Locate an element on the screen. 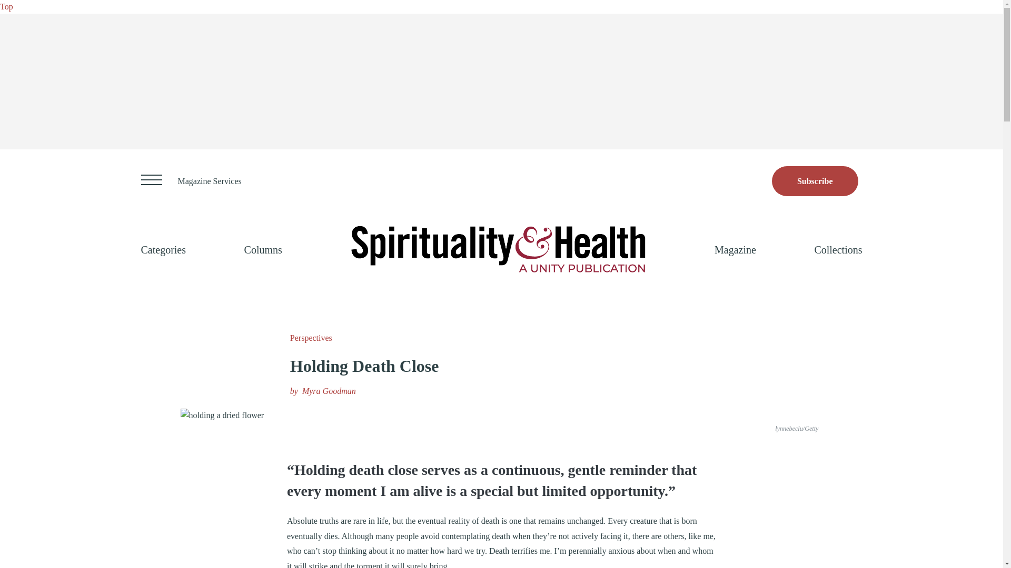 The image size is (1011, 568). Opens to Store site is located at coordinates (815, 181).